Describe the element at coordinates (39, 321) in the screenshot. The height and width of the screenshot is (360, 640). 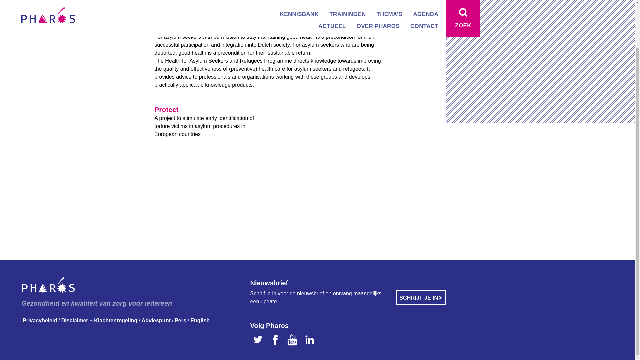
I see `Privacybeleid` at that location.